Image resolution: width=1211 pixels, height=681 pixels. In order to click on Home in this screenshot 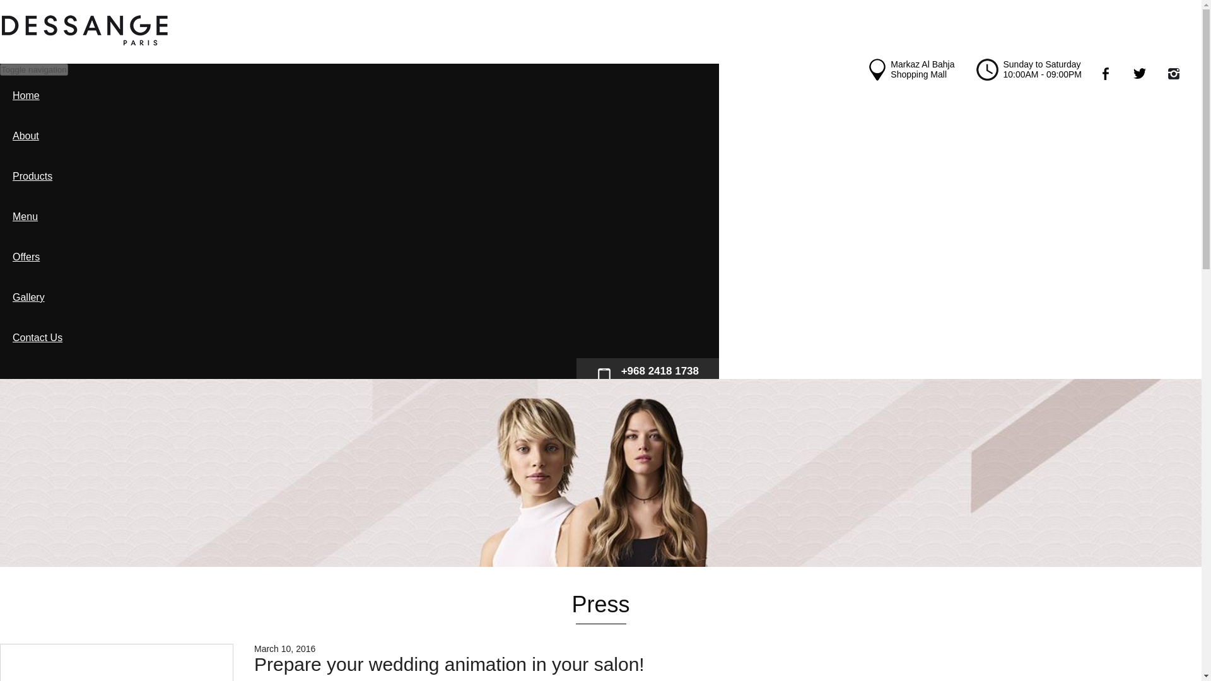, I will do `click(359, 95)`.